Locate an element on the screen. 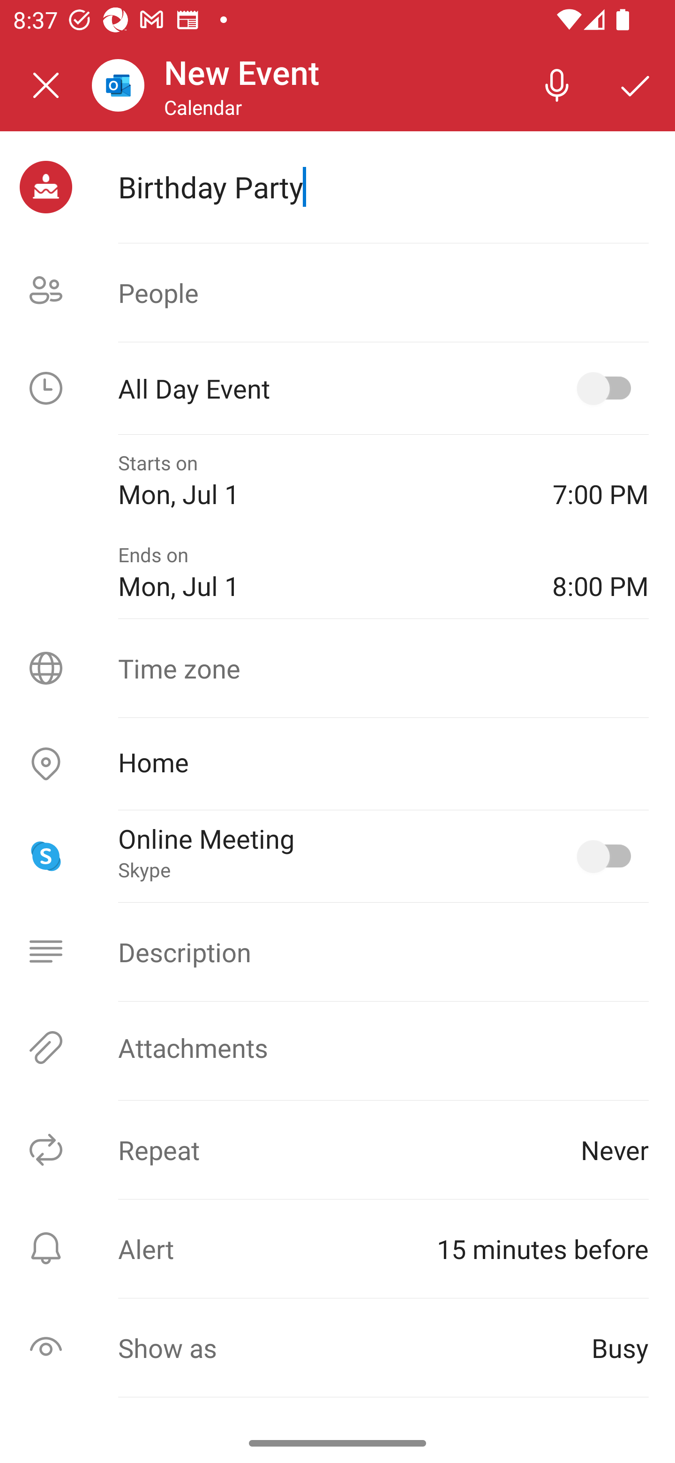 Image resolution: width=675 pixels, height=1463 pixels. Location, Home Home is located at coordinates (337, 764).